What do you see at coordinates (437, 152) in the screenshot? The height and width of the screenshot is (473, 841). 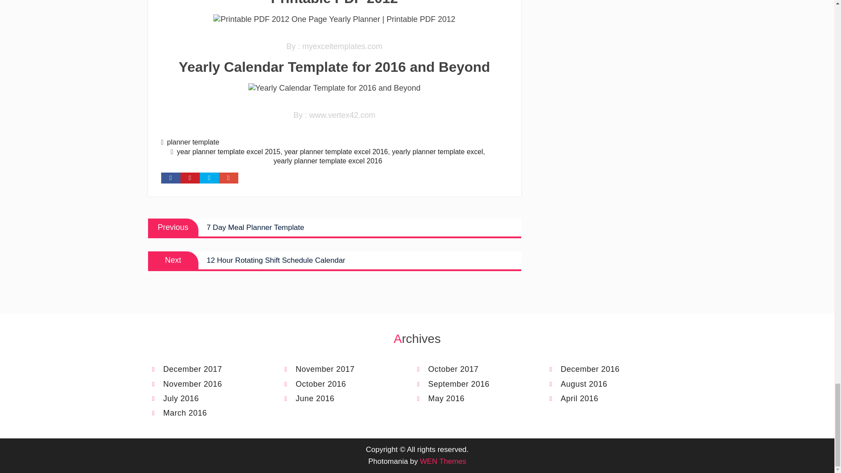 I see `December 2016` at bounding box center [437, 152].